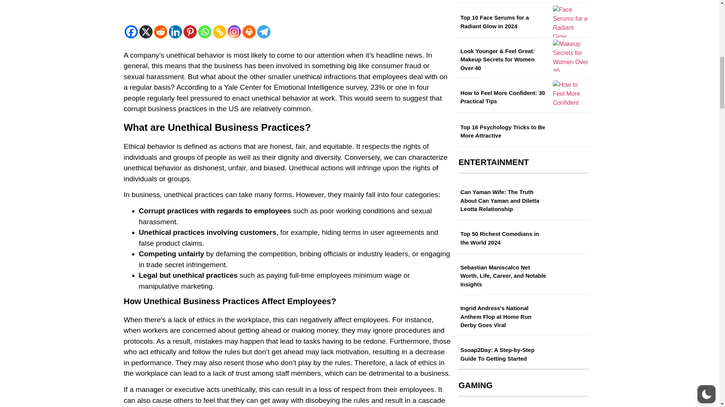 This screenshot has width=725, height=407. I want to click on Print, so click(249, 32).